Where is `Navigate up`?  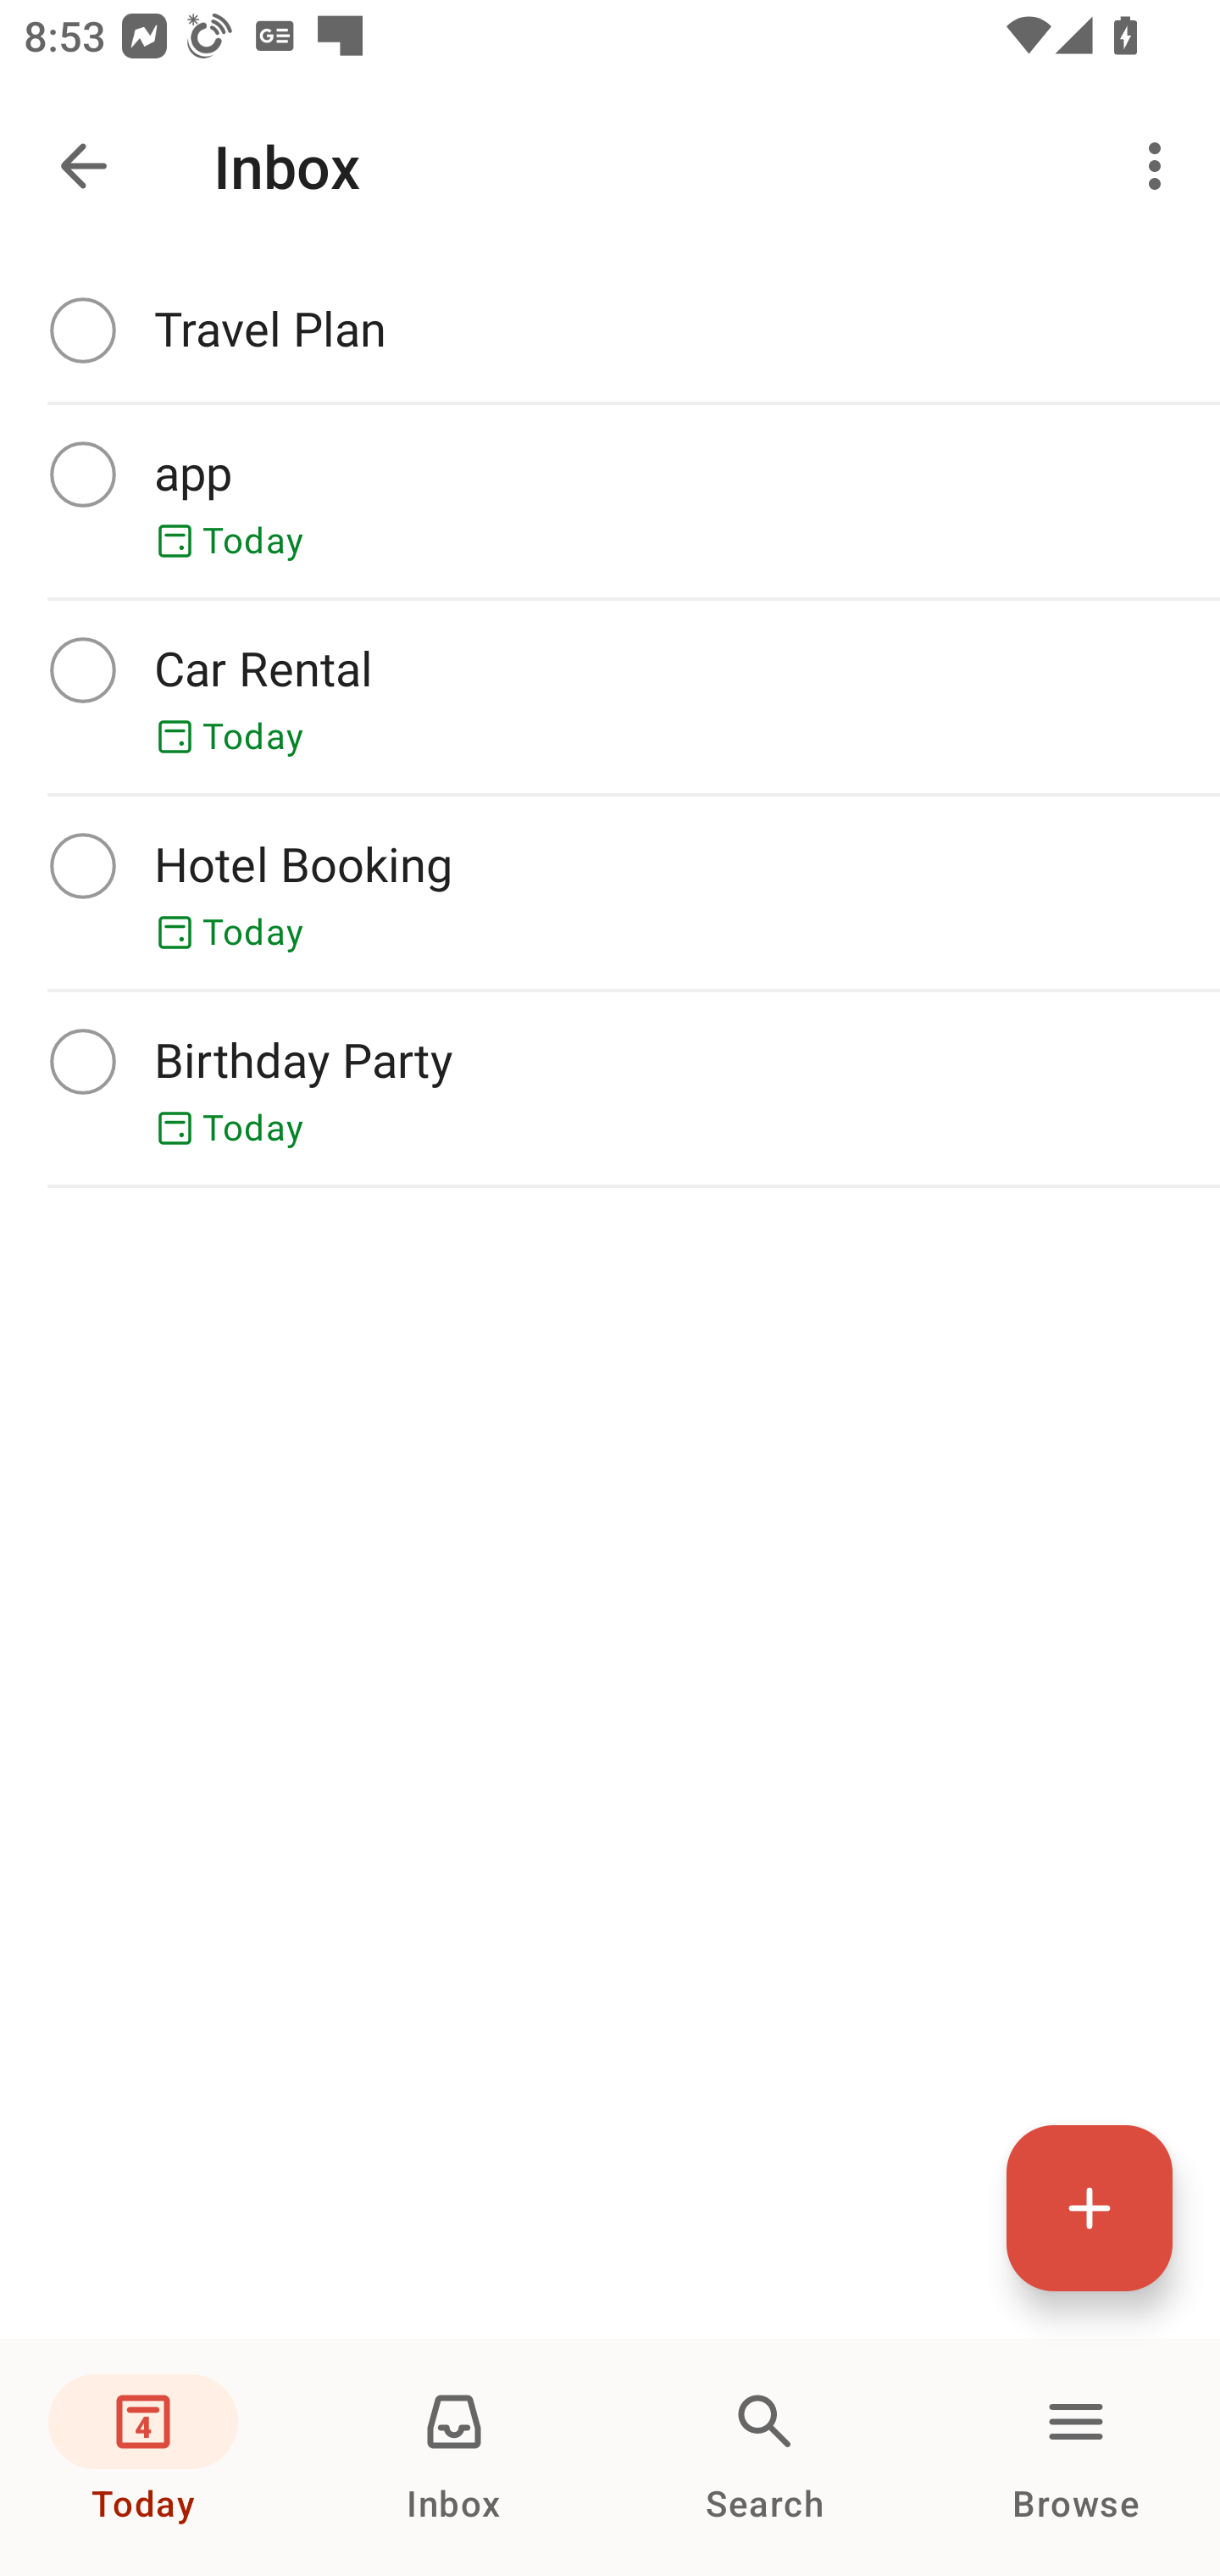
Navigate up is located at coordinates (83, 166).